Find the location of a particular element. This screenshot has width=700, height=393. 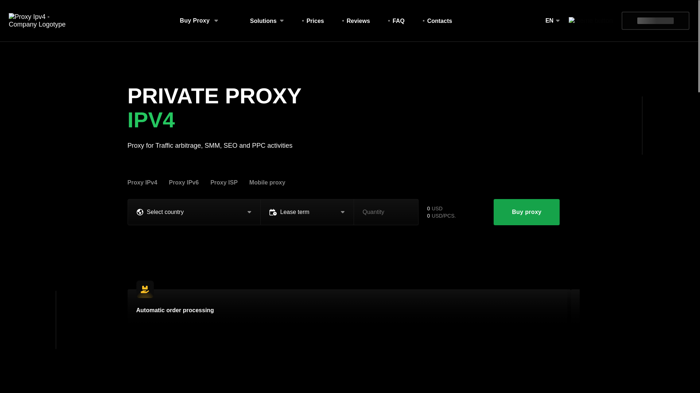

Reviews is located at coordinates (440, 20).